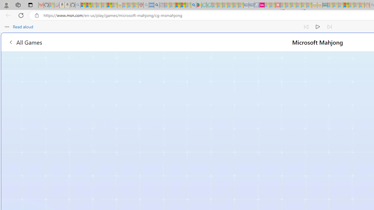  What do you see at coordinates (193, 5) in the screenshot?
I see `google - Search` at bounding box center [193, 5].